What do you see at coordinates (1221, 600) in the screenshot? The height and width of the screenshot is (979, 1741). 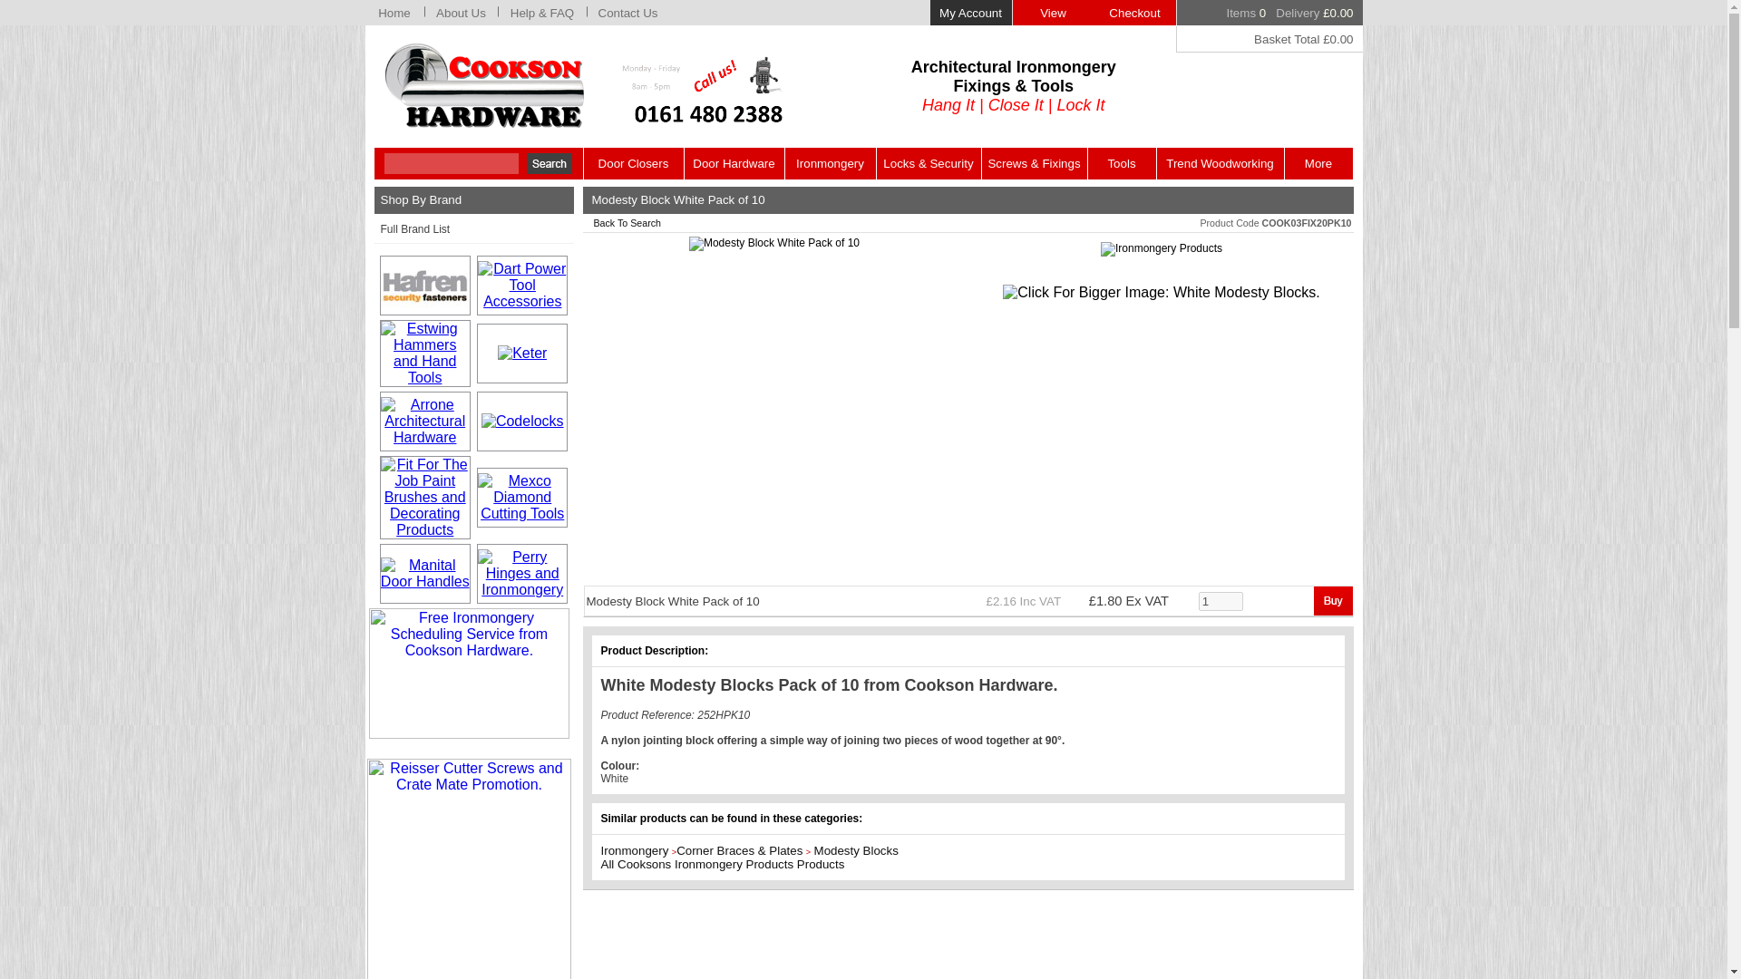 I see `1` at bounding box center [1221, 600].